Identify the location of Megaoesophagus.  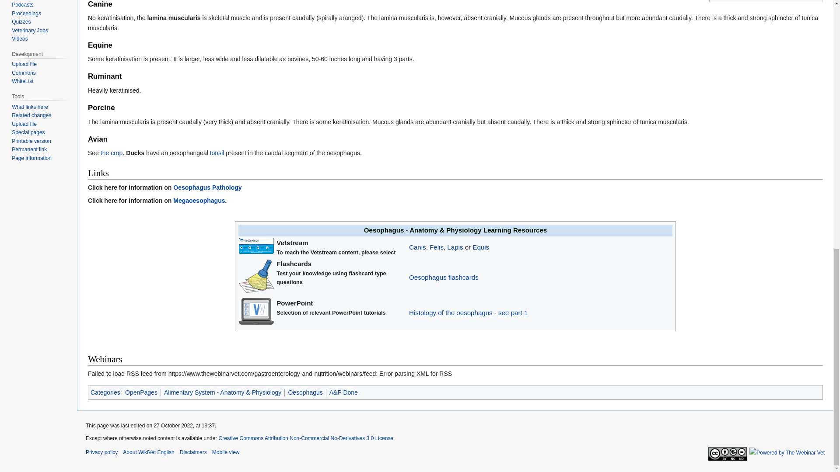
(199, 200).